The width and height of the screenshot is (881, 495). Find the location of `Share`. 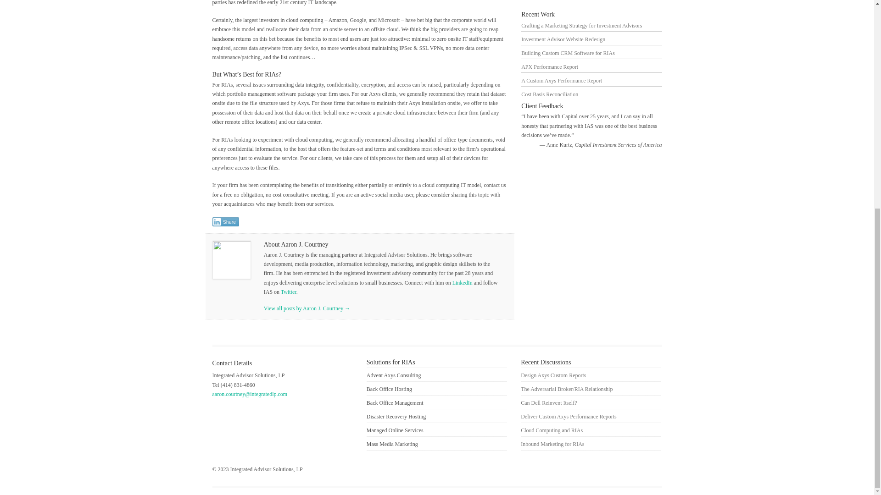

Share is located at coordinates (225, 222).